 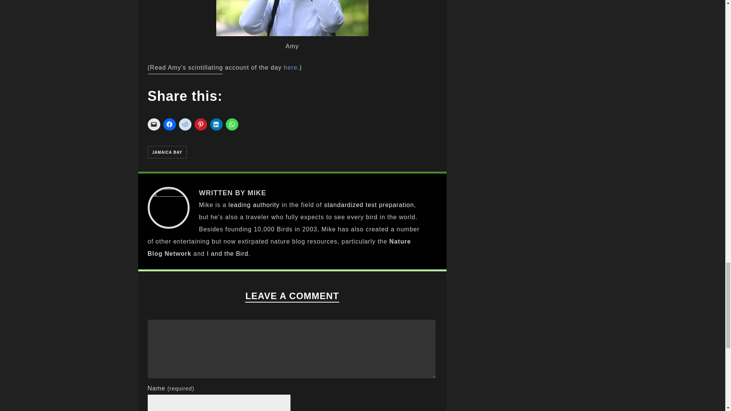 What do you see at coordinates (266, 205) in the screenshot?
I see `authority` at bounding box center [266, 205].